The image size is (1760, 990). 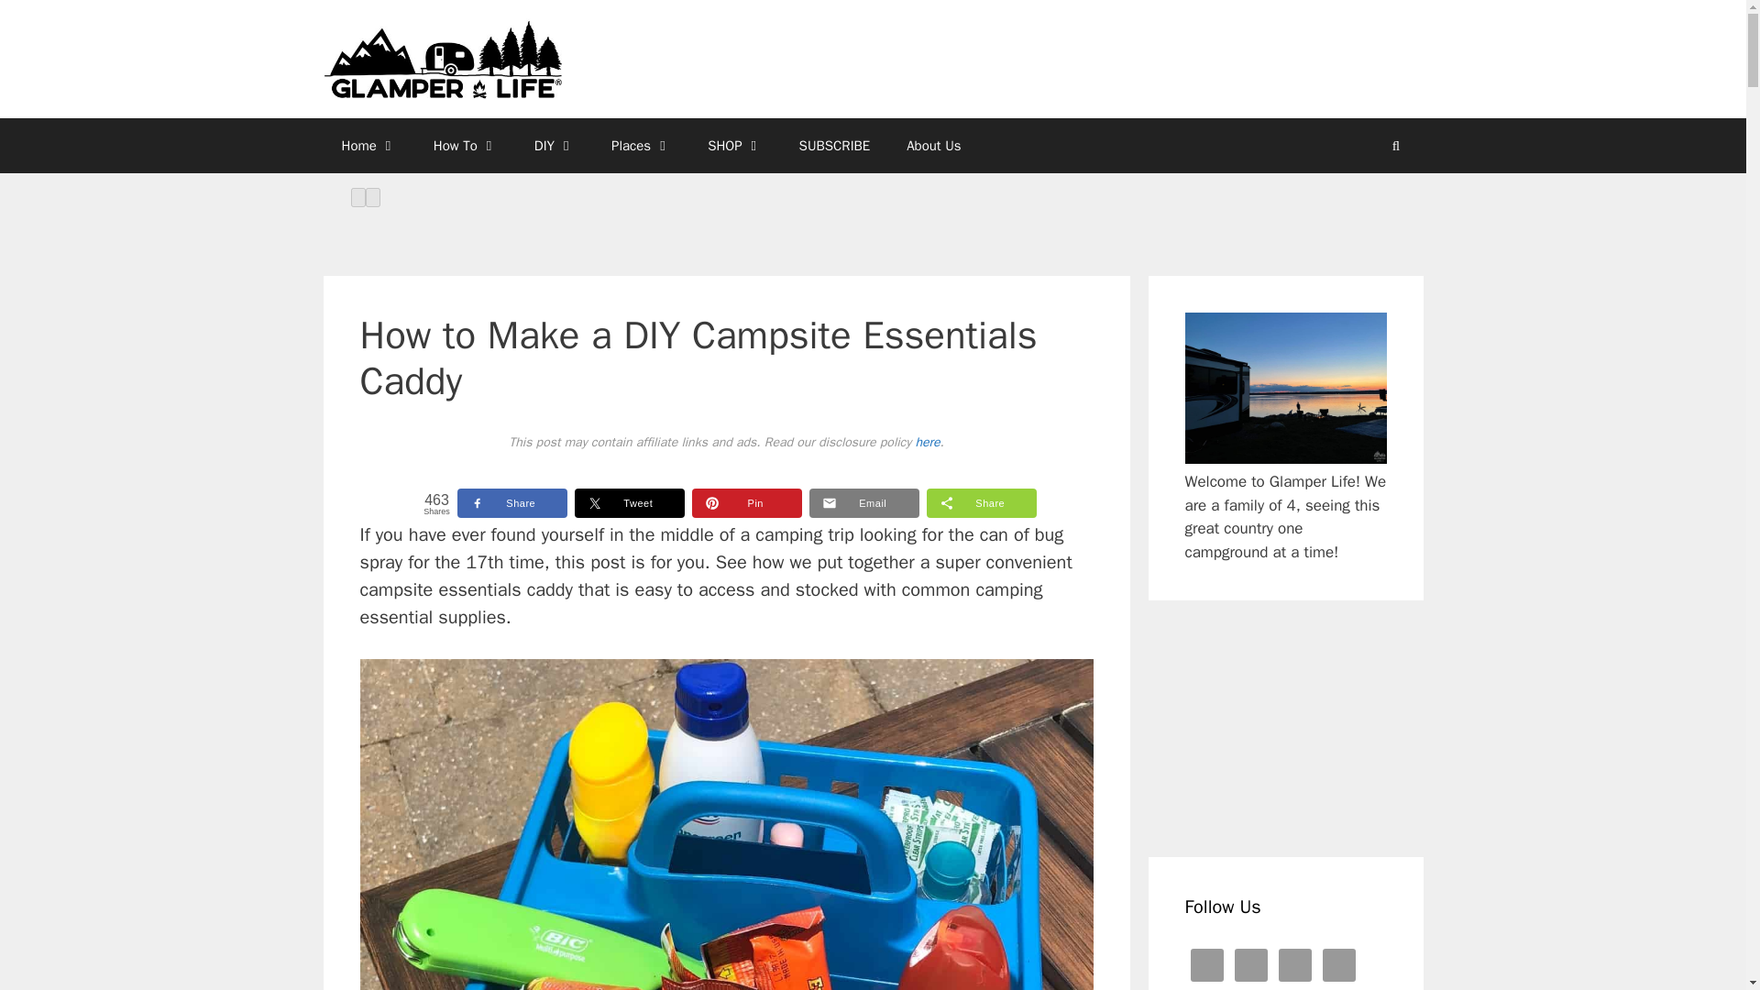 What do you see at coordinates (928, 442) in the screenshot?
I see `here` at bounding box center [928, 442].